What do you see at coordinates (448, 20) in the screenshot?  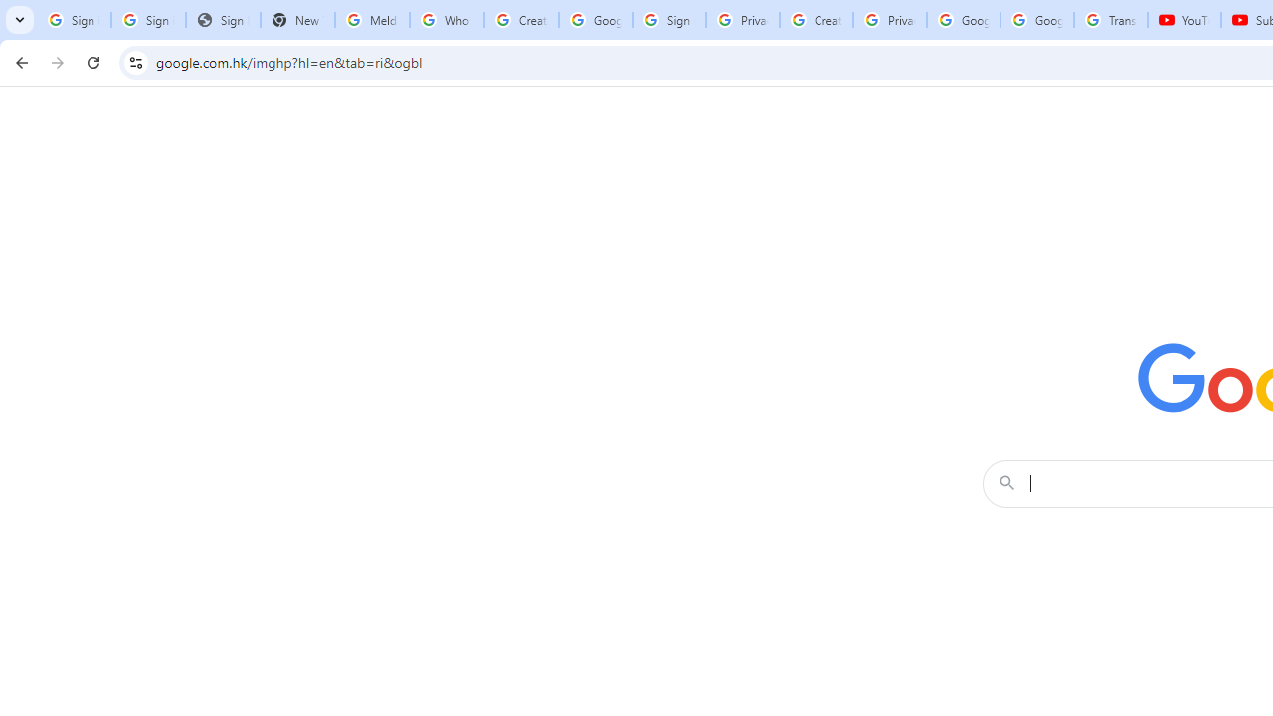 I see `Who is my administrator? - Google Account Help` at bounding box center [448, 20].